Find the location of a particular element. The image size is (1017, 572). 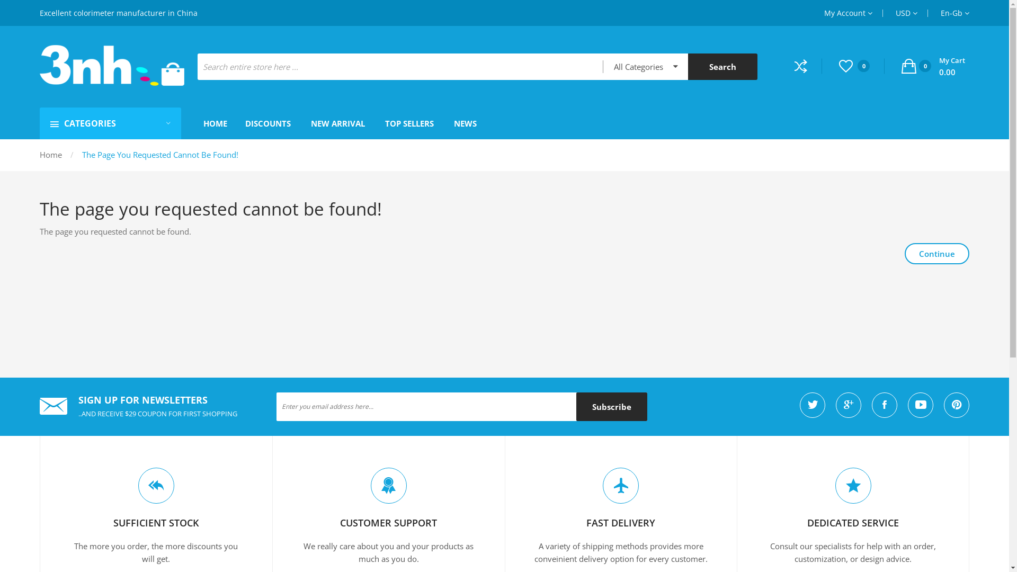

My Account is located at coordinates (849, 13).